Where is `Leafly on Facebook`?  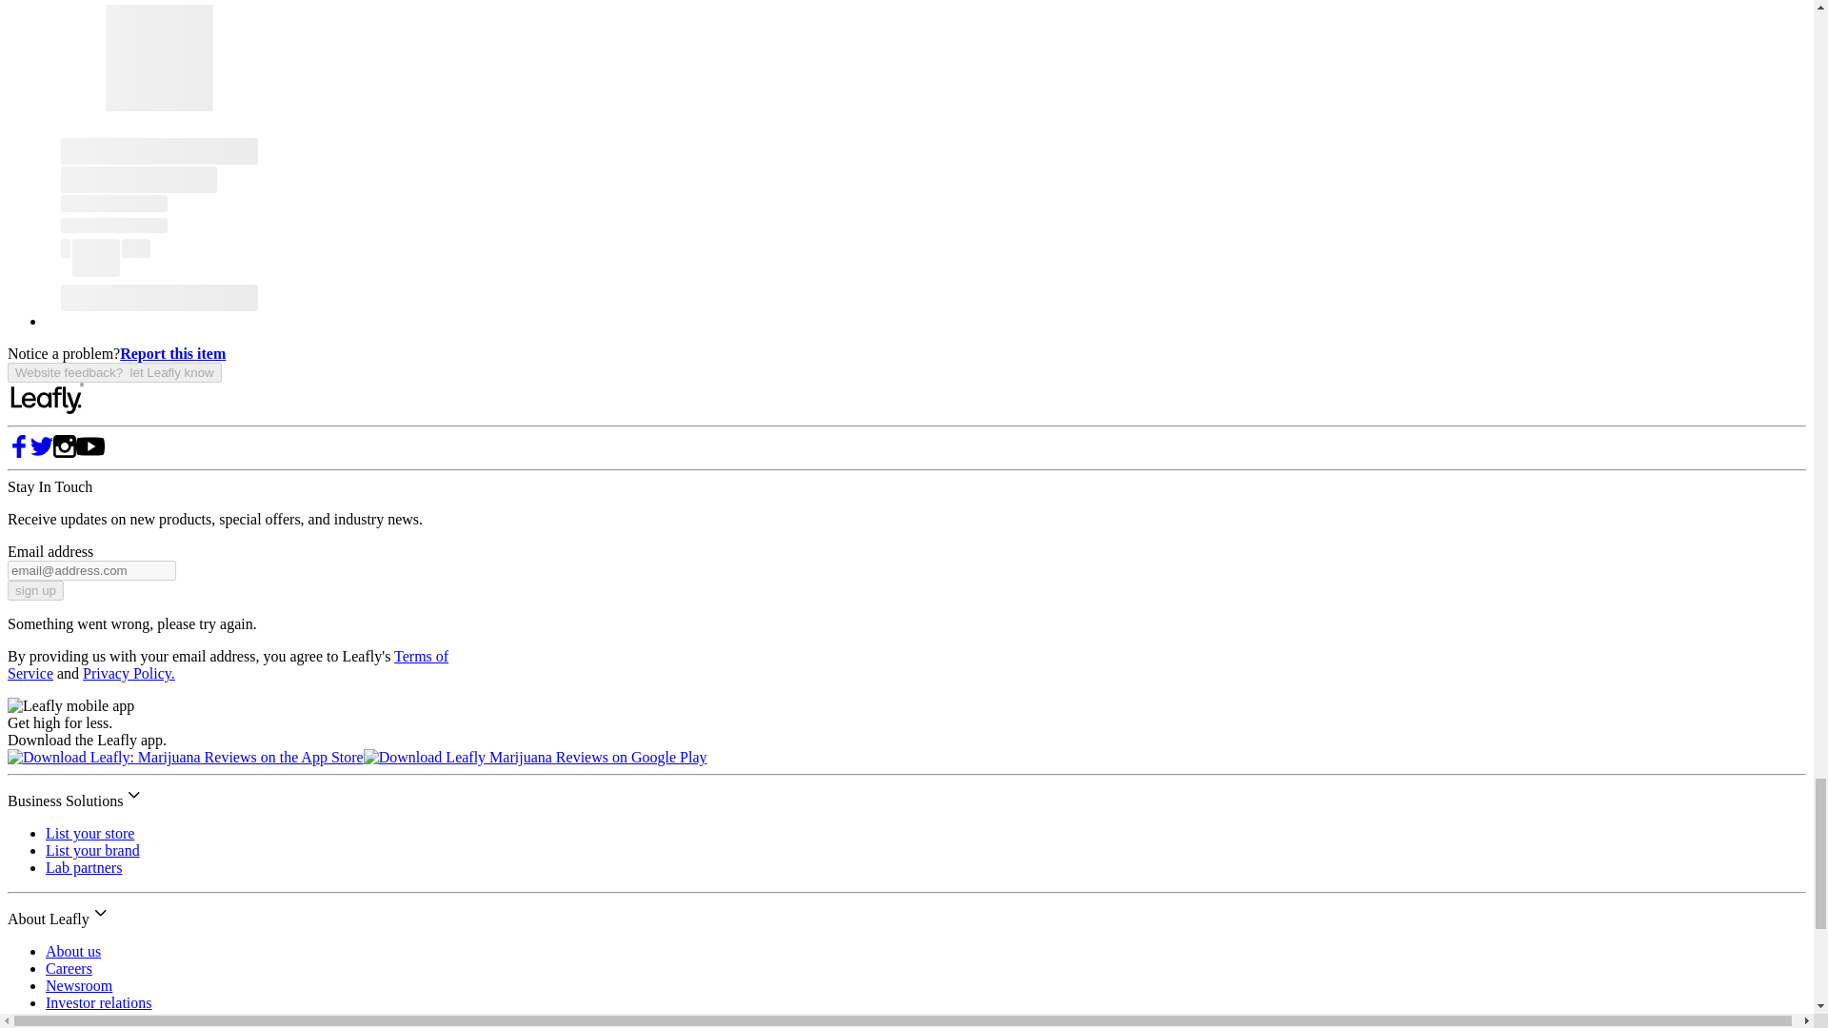 Leafly on Facebook is located at coordinates (19, 451).